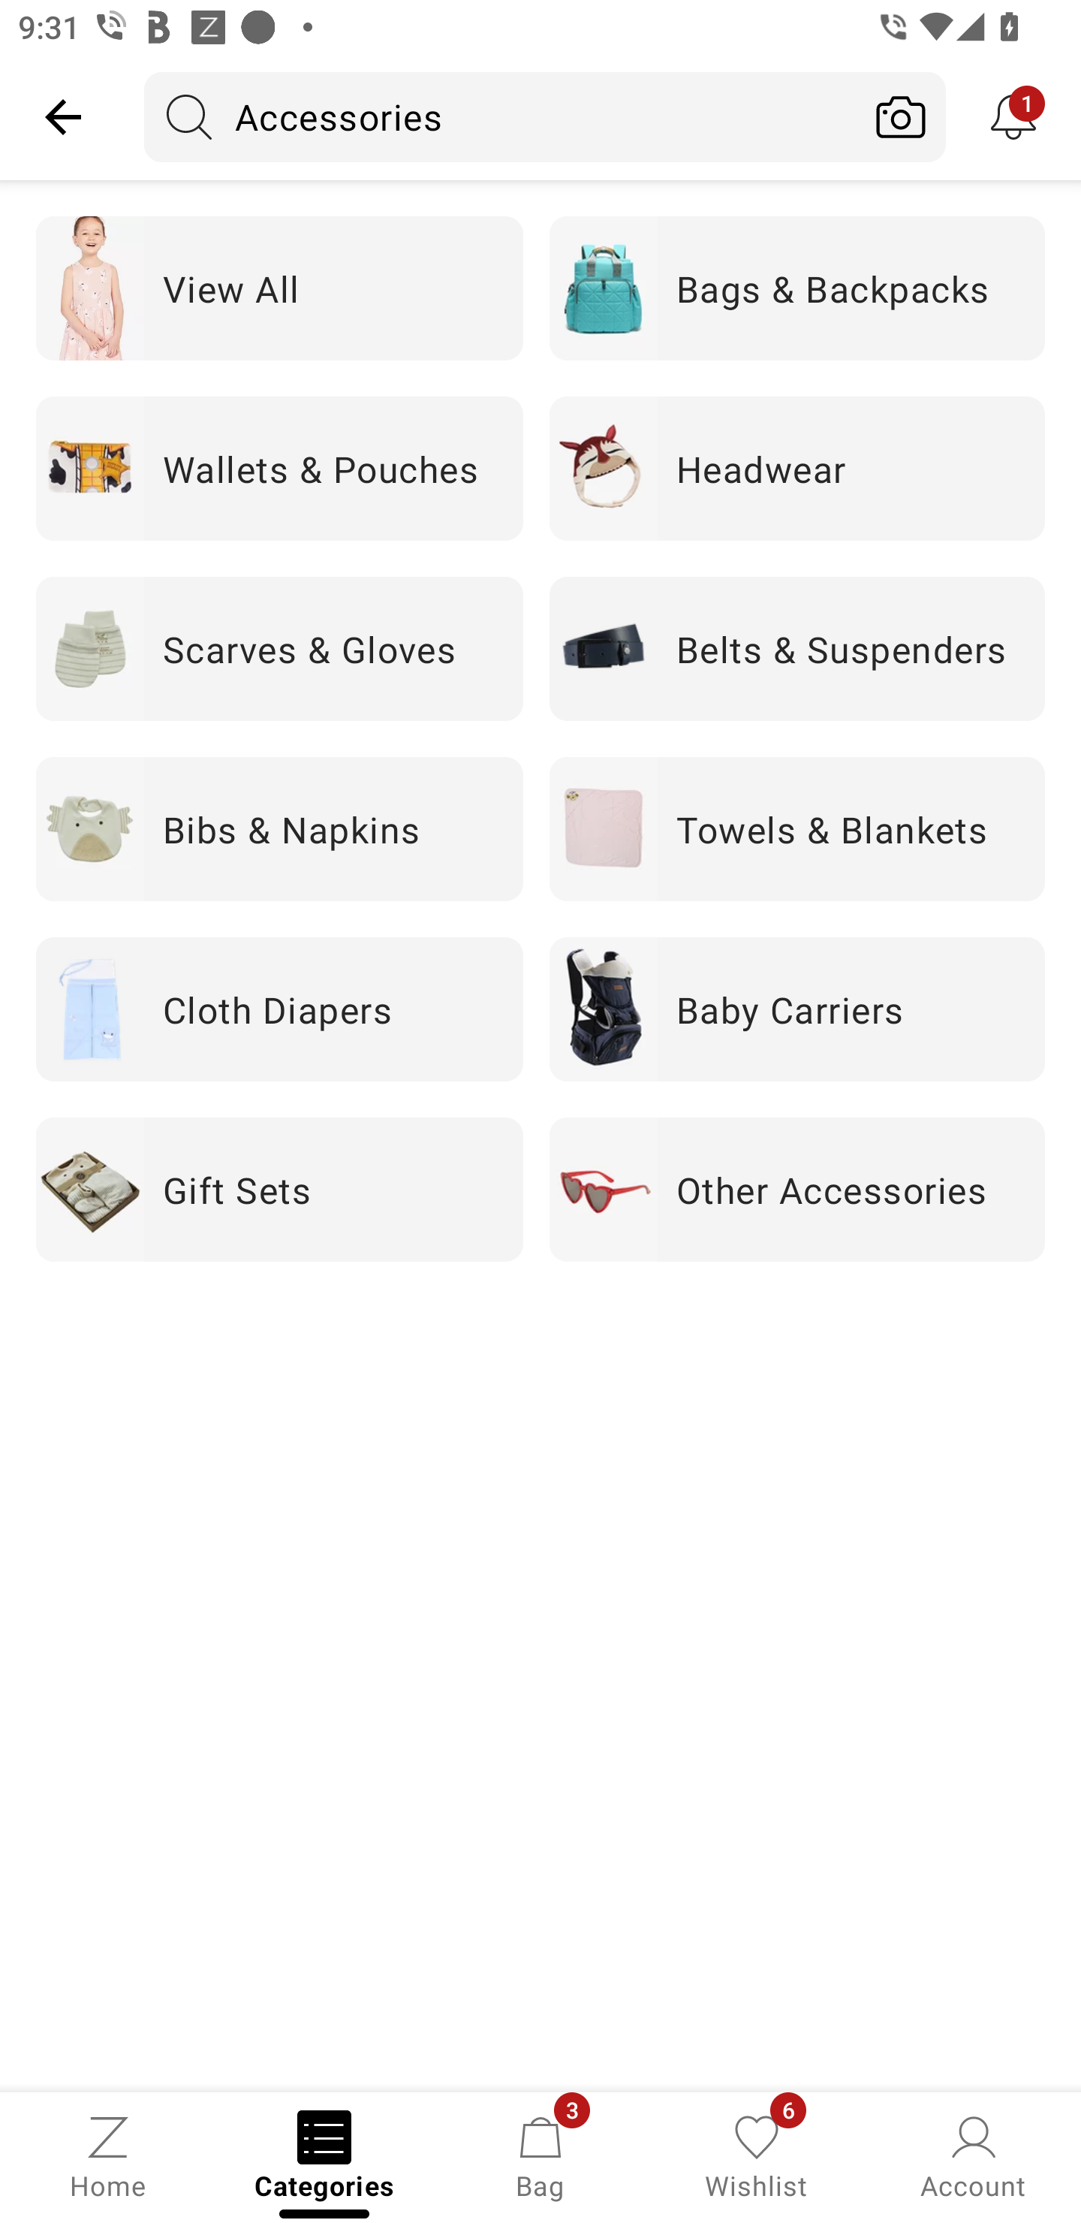 Image resolution: width=1081 pixels, height=2223 pixels. Describe the element at coordinates (797, 1009) in the screenshot. I see `Baby Carriers` at that location.